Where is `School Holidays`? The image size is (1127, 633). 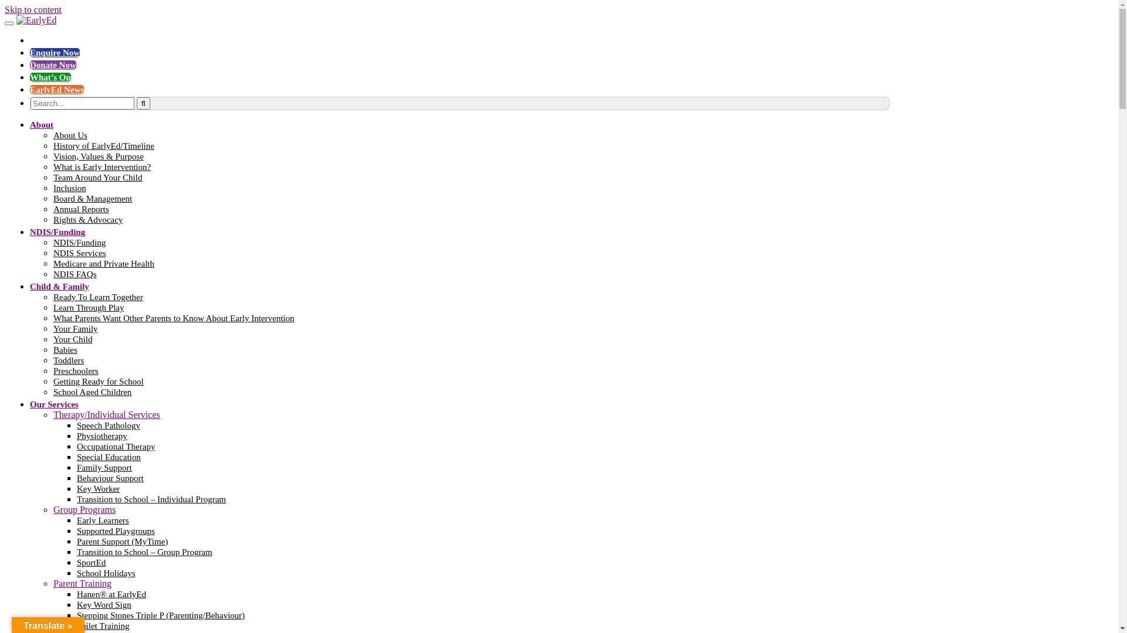
School Holidays is located at coordinates (106, 573).